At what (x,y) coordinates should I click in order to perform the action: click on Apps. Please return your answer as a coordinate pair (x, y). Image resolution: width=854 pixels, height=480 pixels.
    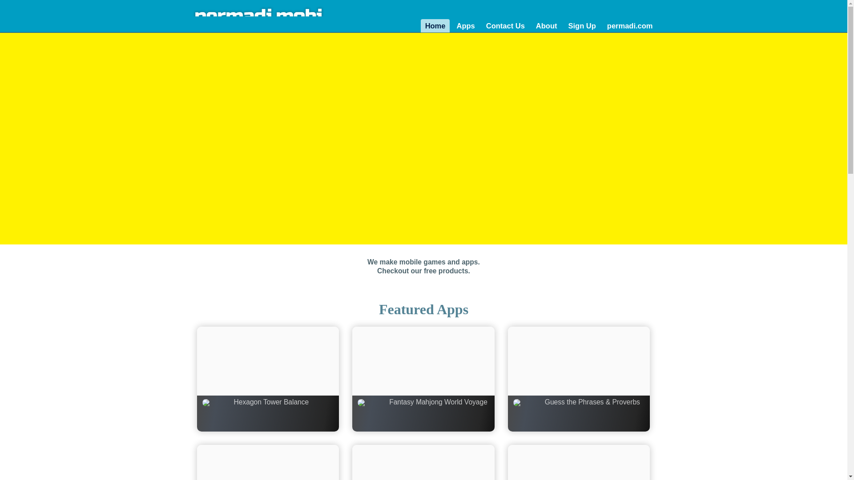
    Looking at the image, I should click on (465, 26).